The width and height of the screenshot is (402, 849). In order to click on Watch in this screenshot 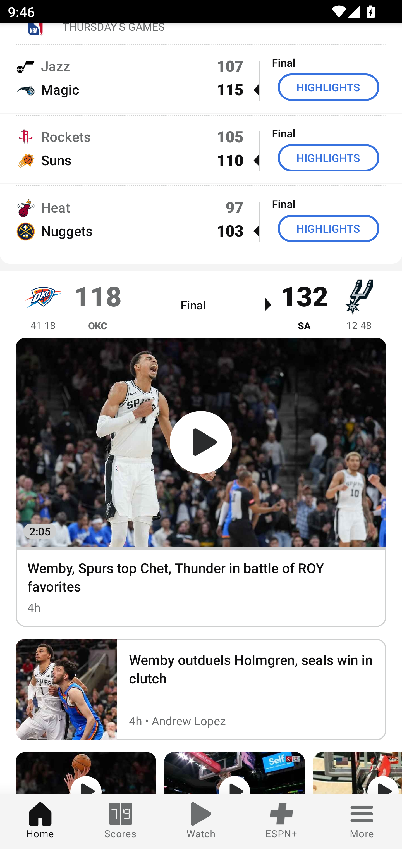, I will do `click(201, 822)`.